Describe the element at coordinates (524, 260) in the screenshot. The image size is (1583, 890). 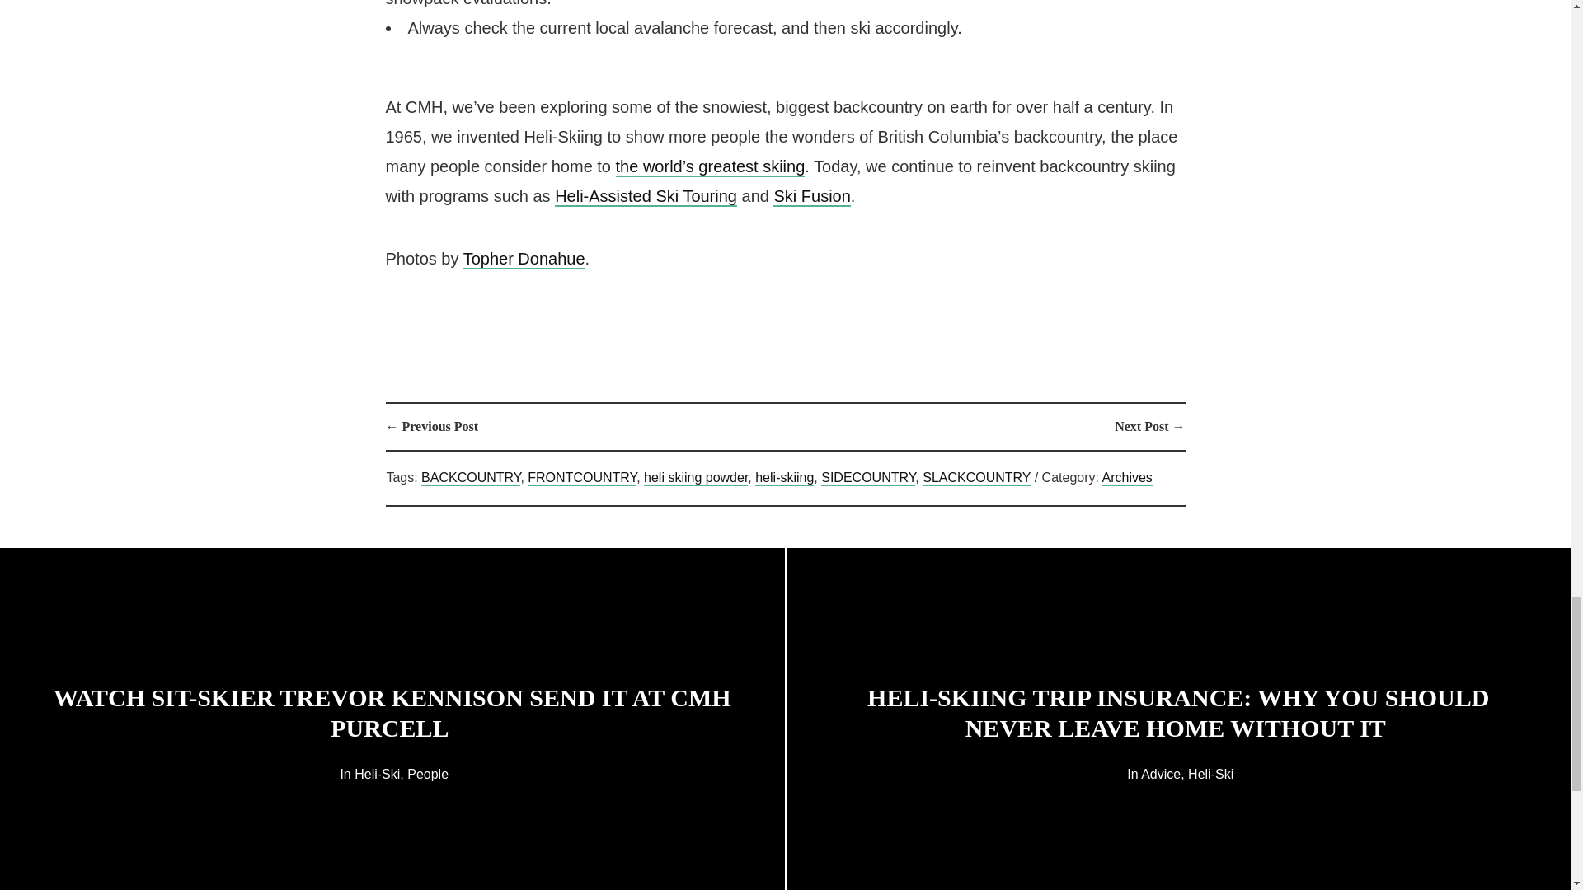
I see `Topher Donahue` at that location.